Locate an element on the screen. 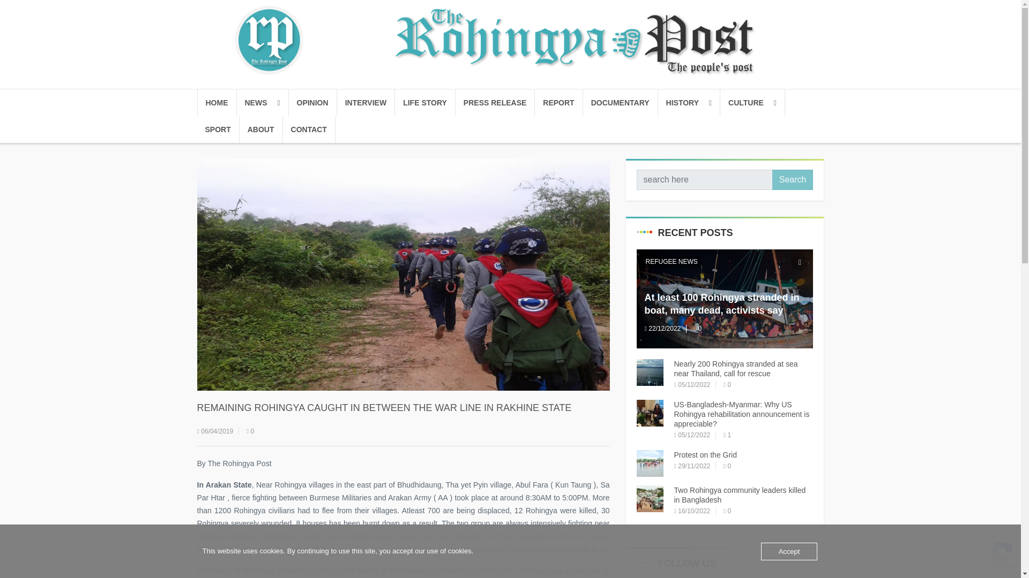 This screenshot has width=1029, height=578. CONTACT is located at coordinates (309, 130).